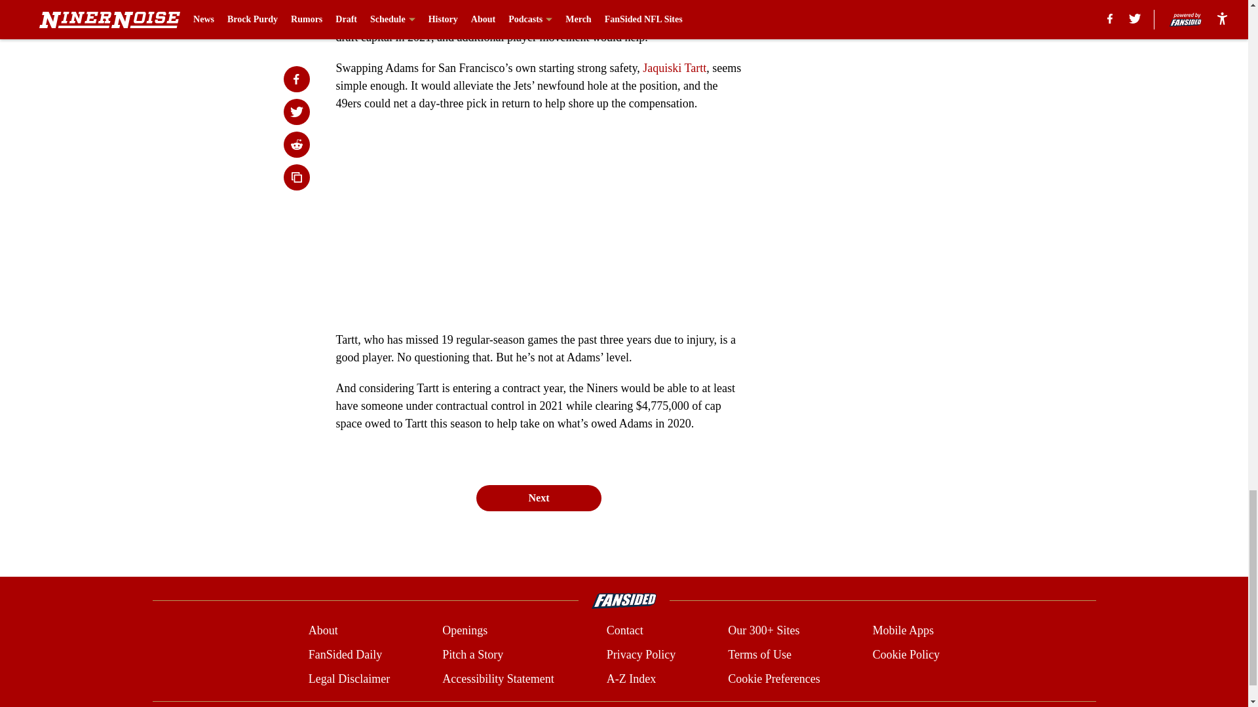 This screenshot has height=707, width=1258. I want to click on Openings, so click(465, 631).